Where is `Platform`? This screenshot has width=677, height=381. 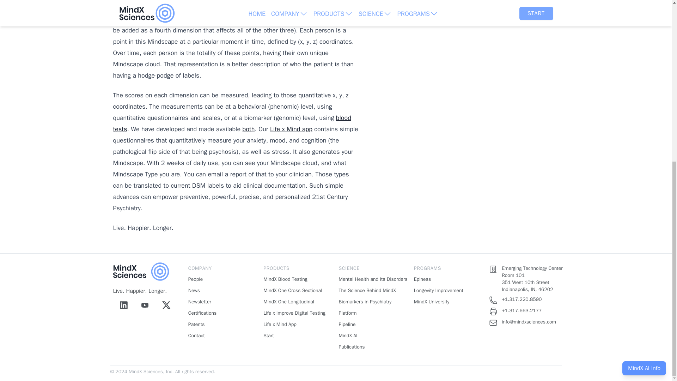 Platform is located at coordinates (348, 313).